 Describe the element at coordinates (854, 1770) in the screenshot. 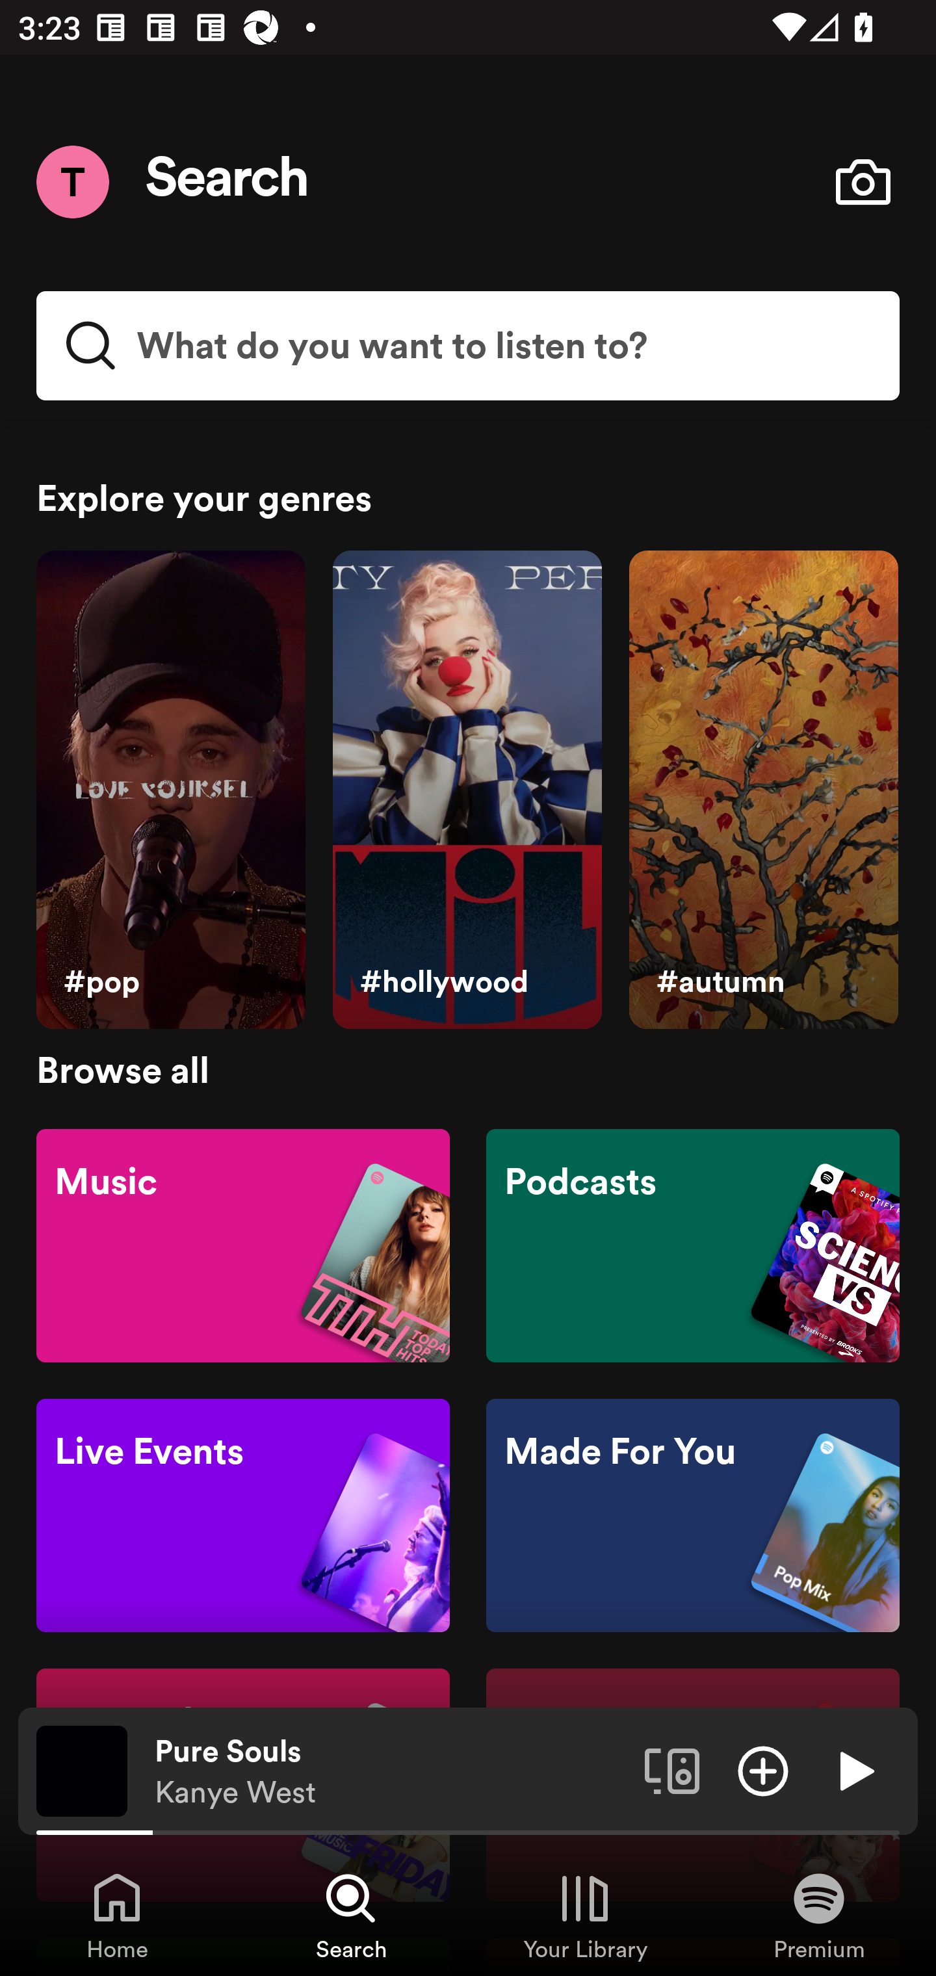

I see `Play` at that location.